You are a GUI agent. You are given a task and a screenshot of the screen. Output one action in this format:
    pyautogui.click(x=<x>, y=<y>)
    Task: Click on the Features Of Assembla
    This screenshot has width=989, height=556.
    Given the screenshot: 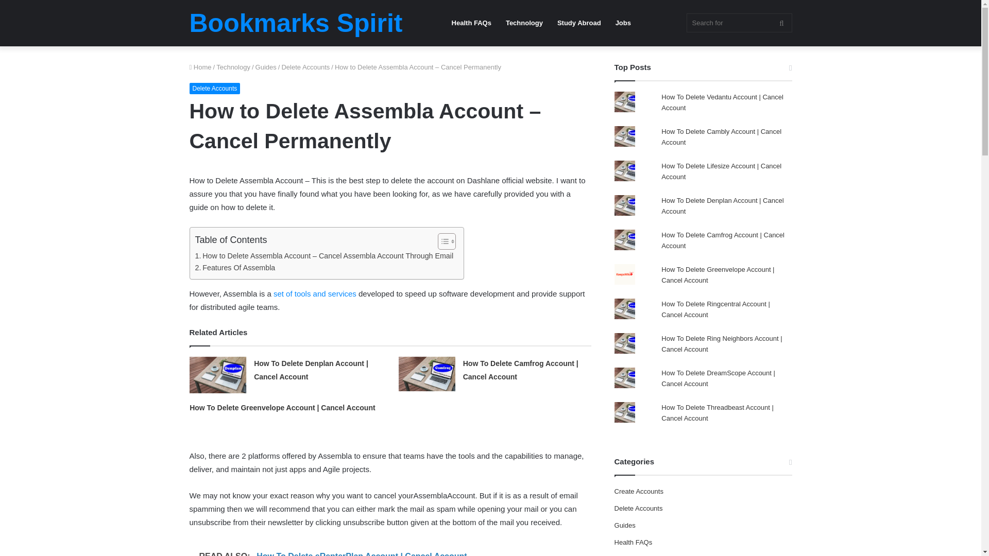 What is the action you would take?
    pyautogui.click(x=235, y=268)
    